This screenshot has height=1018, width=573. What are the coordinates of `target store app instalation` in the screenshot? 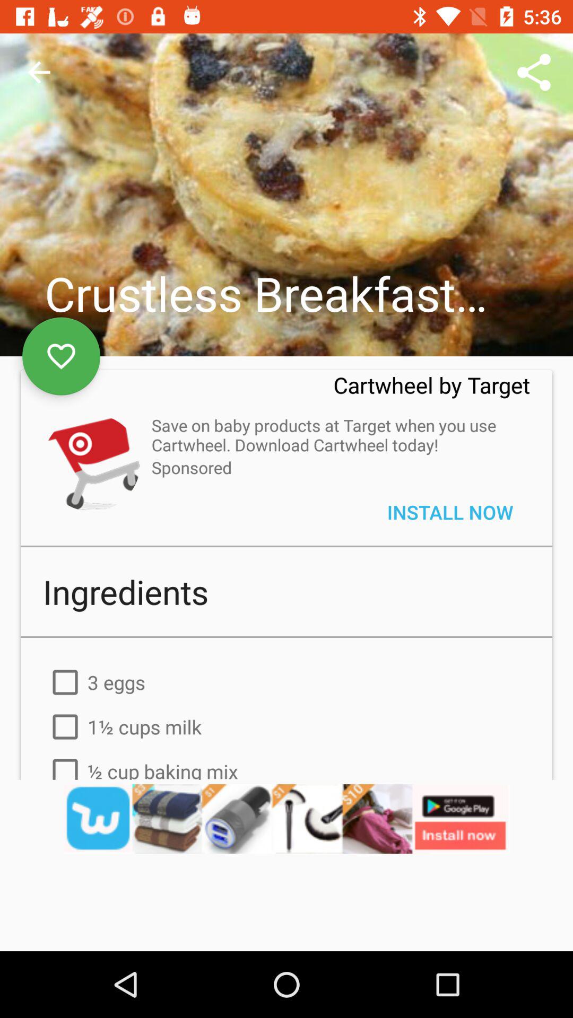 It's located at (91, 462).